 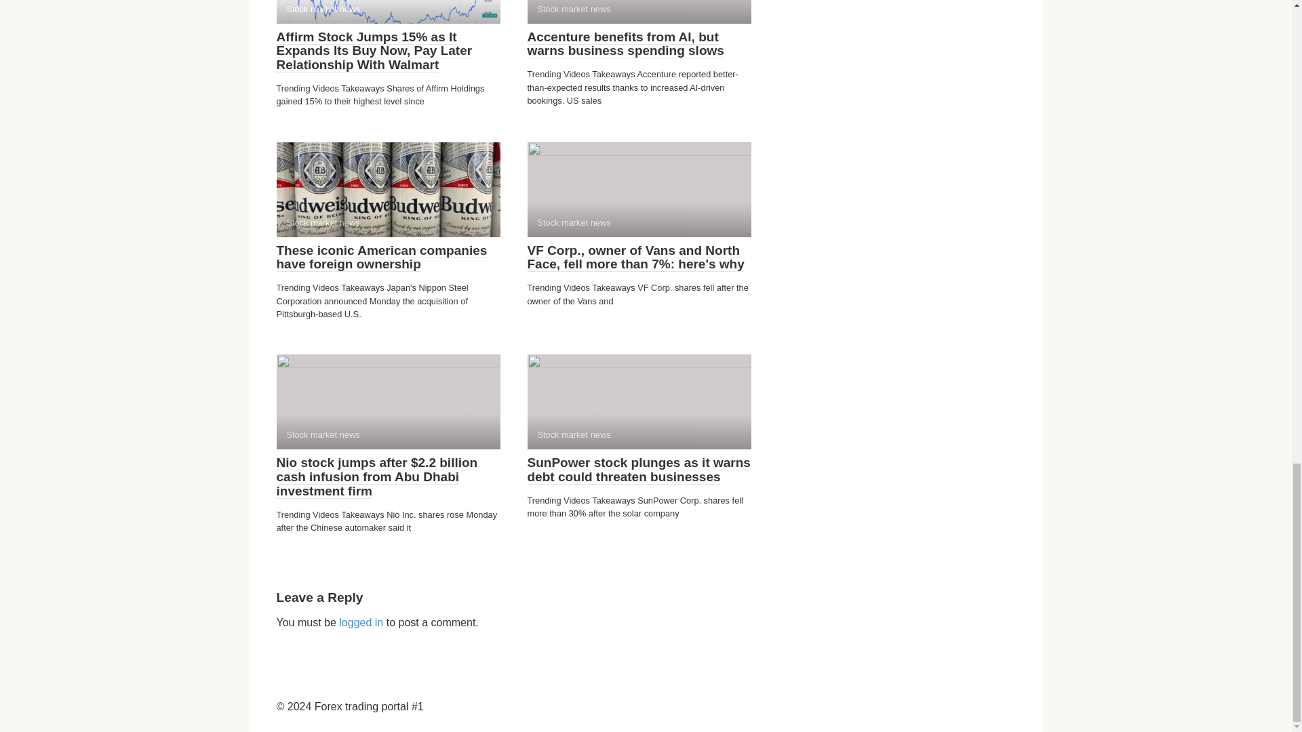 I want to click on Stock market news, so click(x=388, y=12).